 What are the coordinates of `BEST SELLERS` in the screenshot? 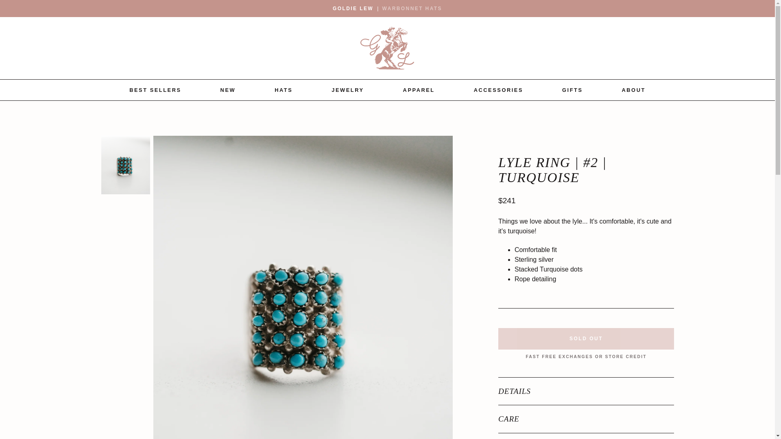 It's located at (155, 90).